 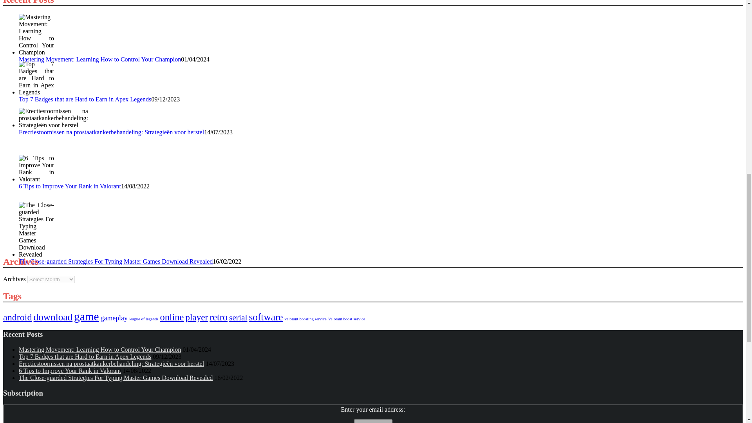 What do you see at coordinates (114, 318) in the screenshot?
I see `gameplay` at bounding box center [114, 318].